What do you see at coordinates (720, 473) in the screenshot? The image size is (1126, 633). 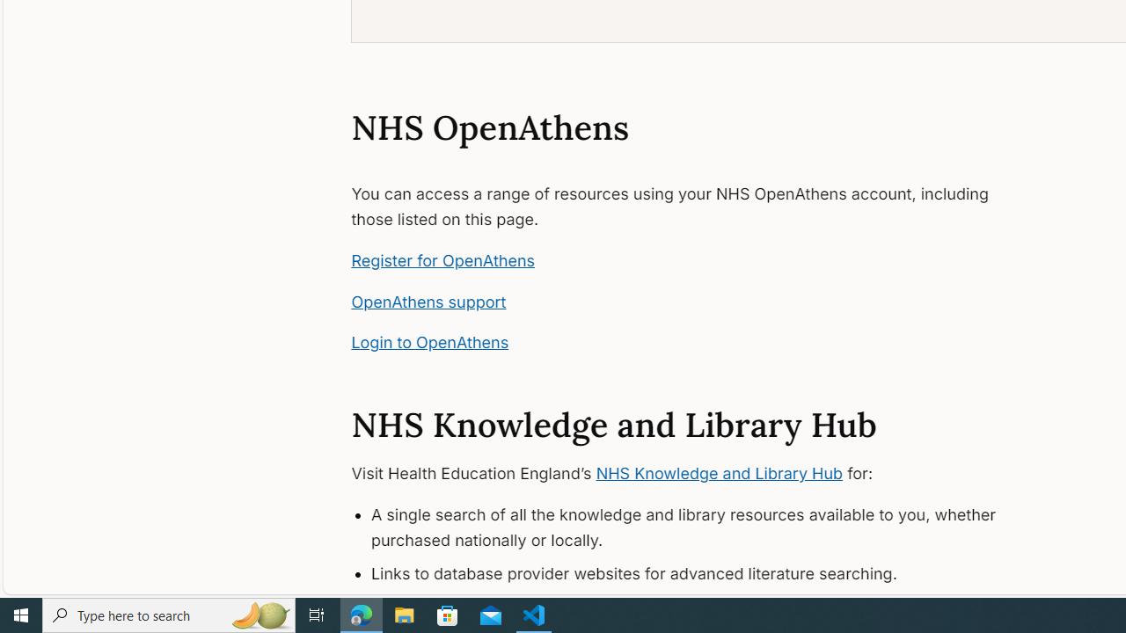 I see `NHS Knowledge and Library Hub` at bounding box center [720, 473].